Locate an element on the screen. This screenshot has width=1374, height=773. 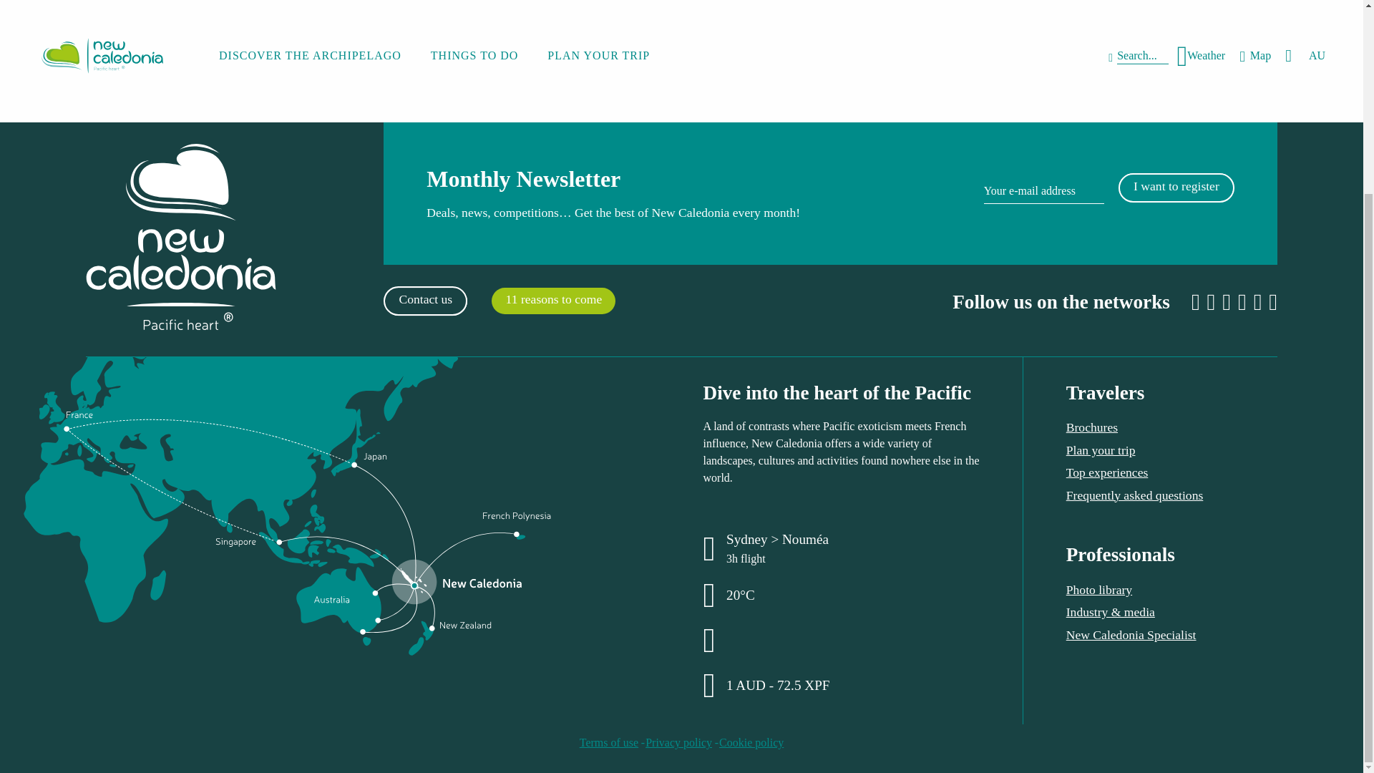
Brochures is located at coordinates (1134, 495).